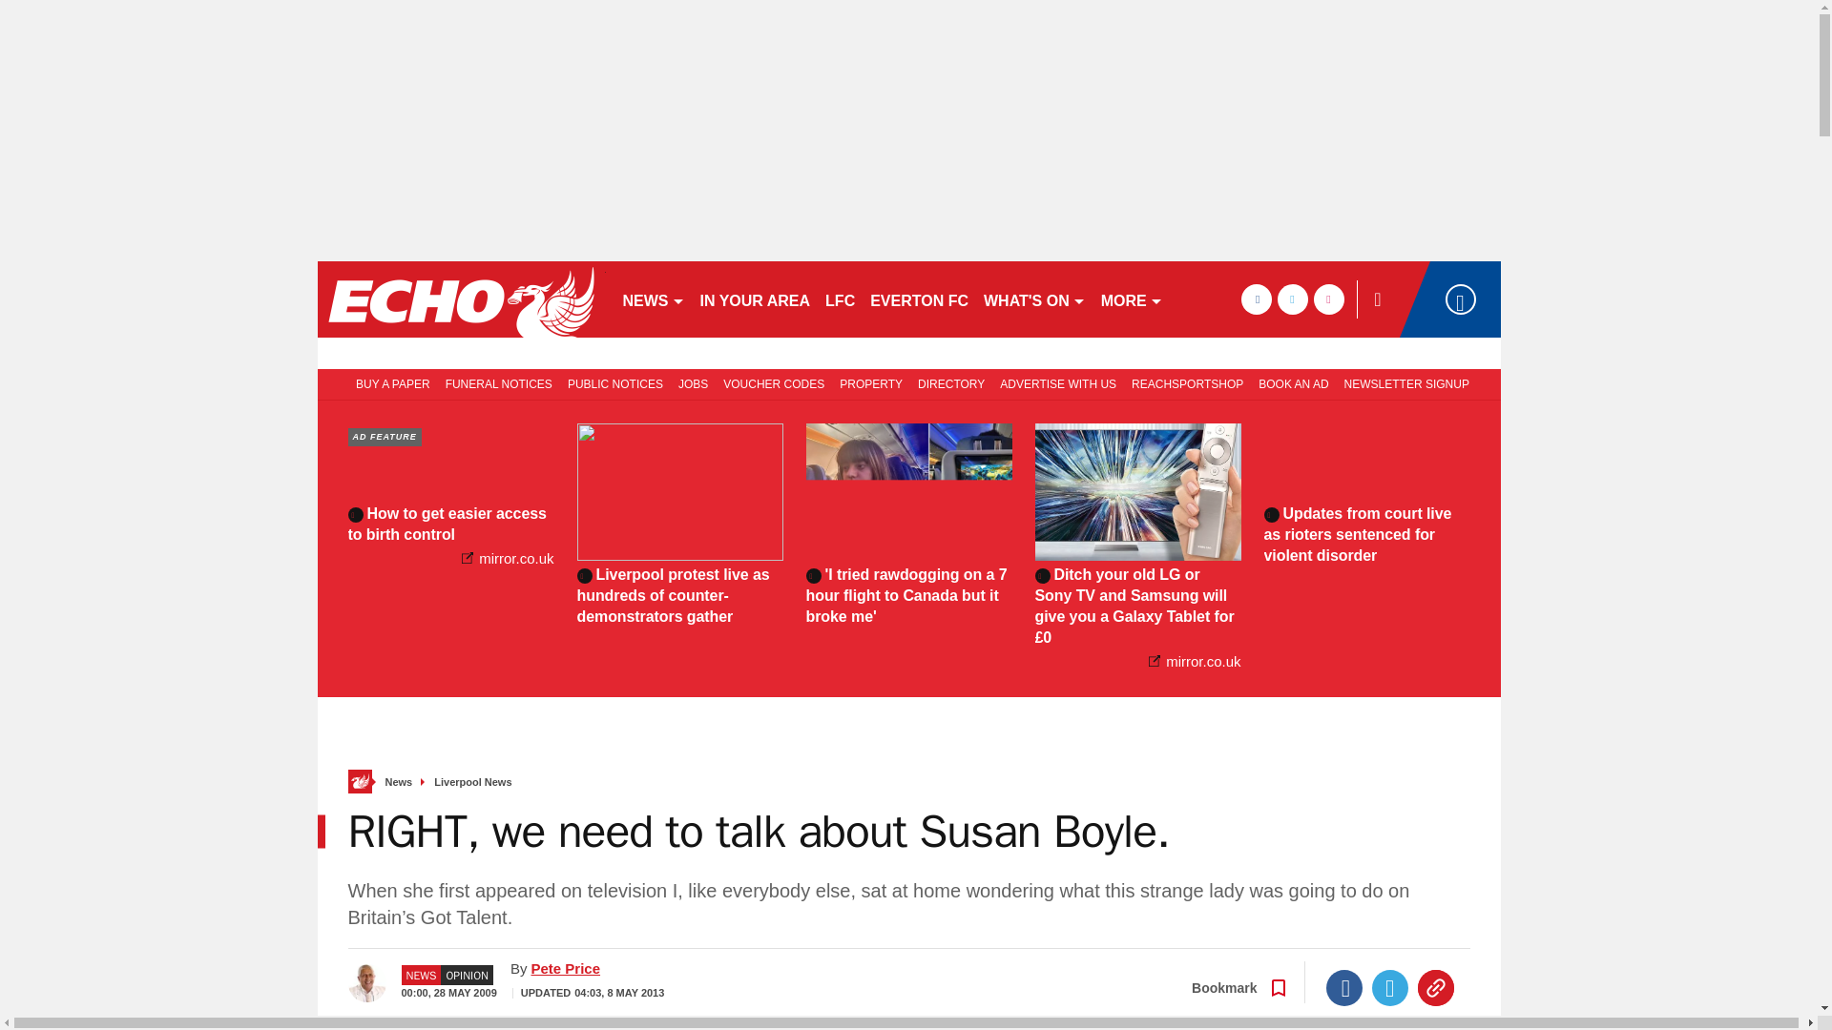 Image resolution: width=1832 pixels, height=1030 pixels. What do you see at coordinates (1292, 299) in the screenshot?
I see `twitter` at bounding box center [1292, 299].